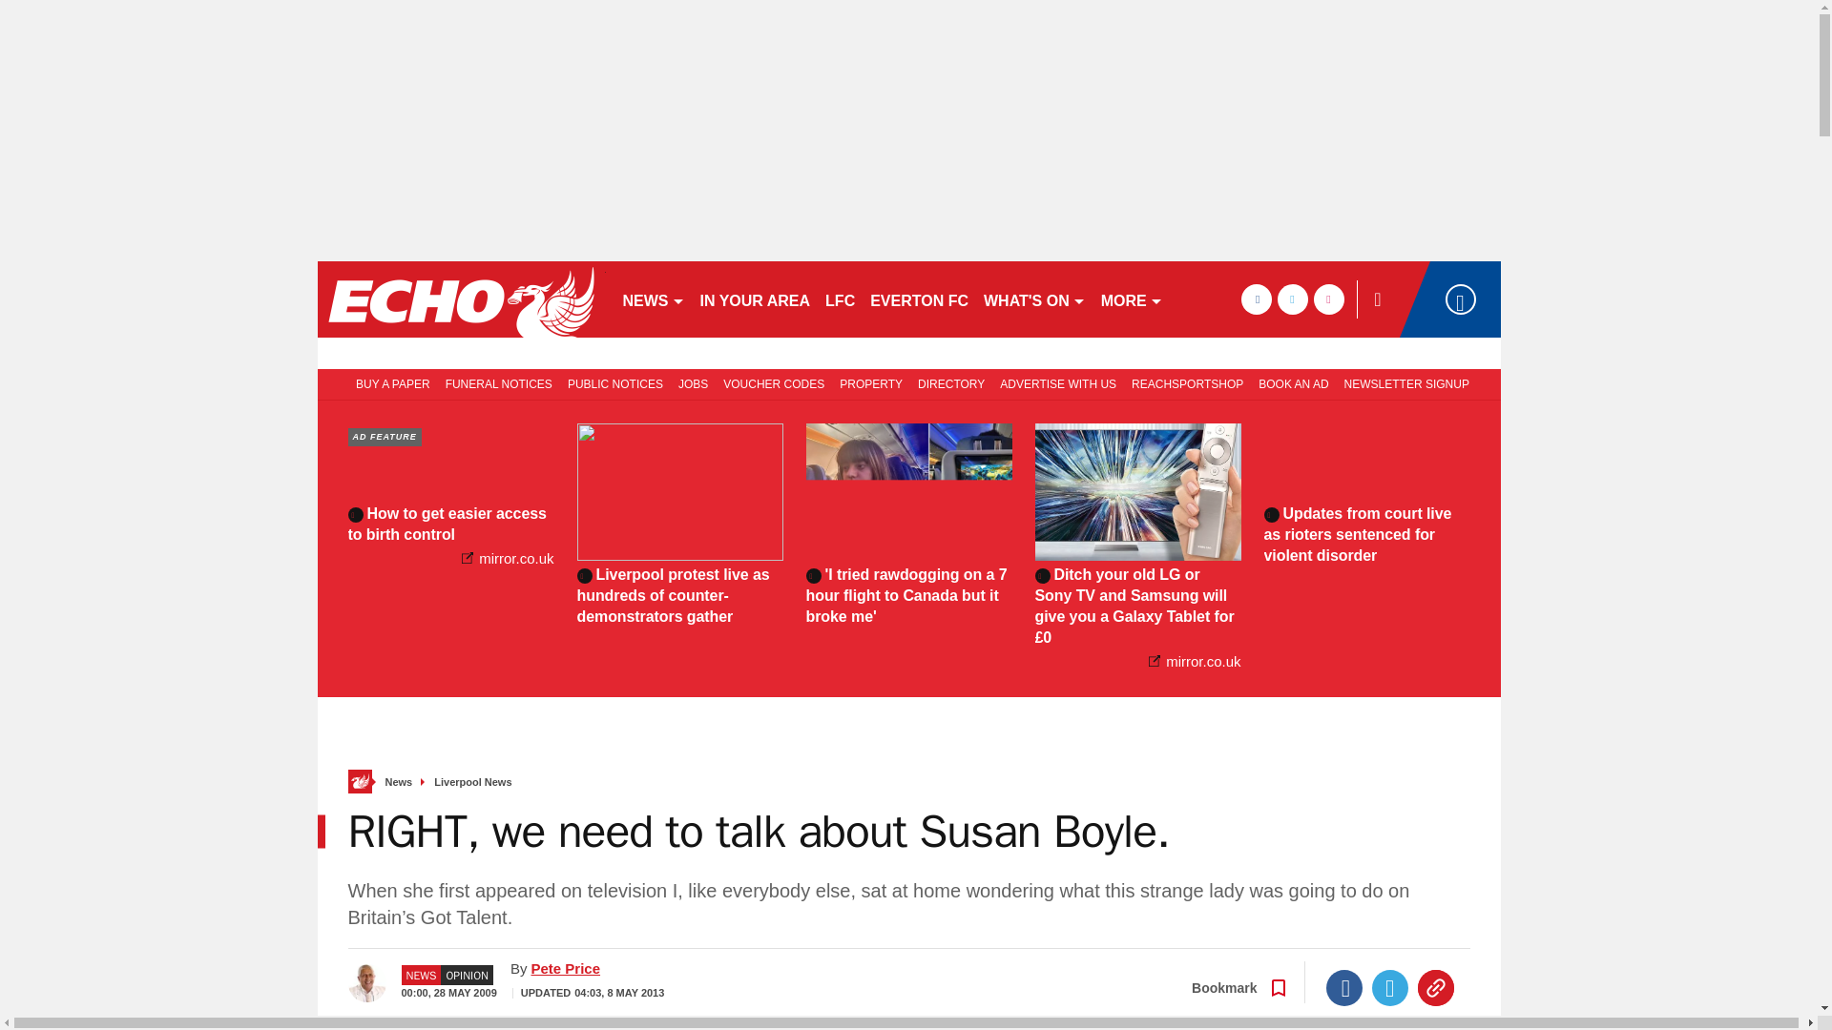 Image resolution: width=1832 pixels, height=1030 pixels. What do you see at coordinates (1292, 299) in the screenshot?
I see `twitter` at bounding box center [1292, 299].